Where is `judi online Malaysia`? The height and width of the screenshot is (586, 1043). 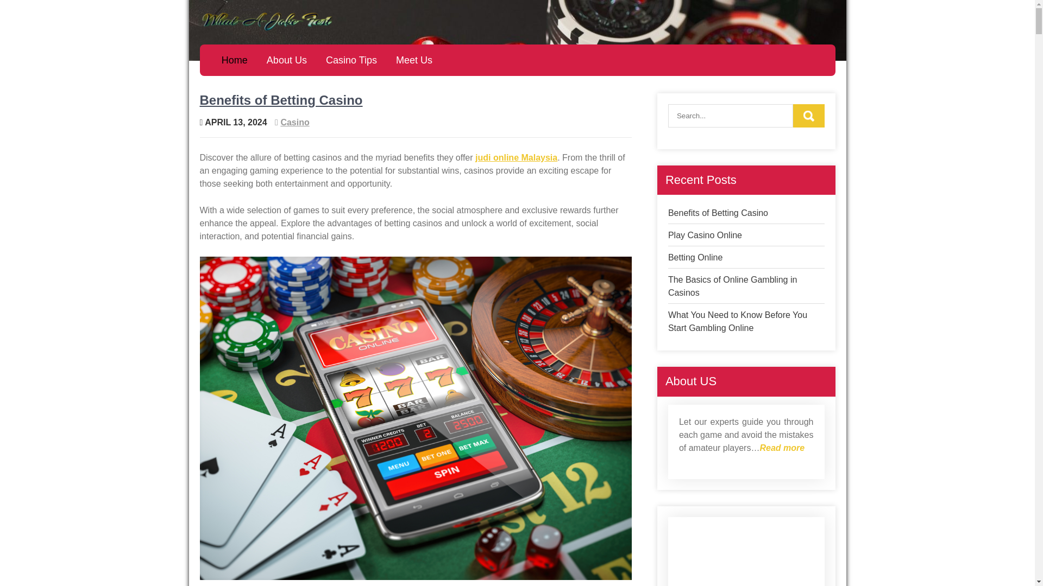
judi online Malaysia is located at coordinates (516, 157).